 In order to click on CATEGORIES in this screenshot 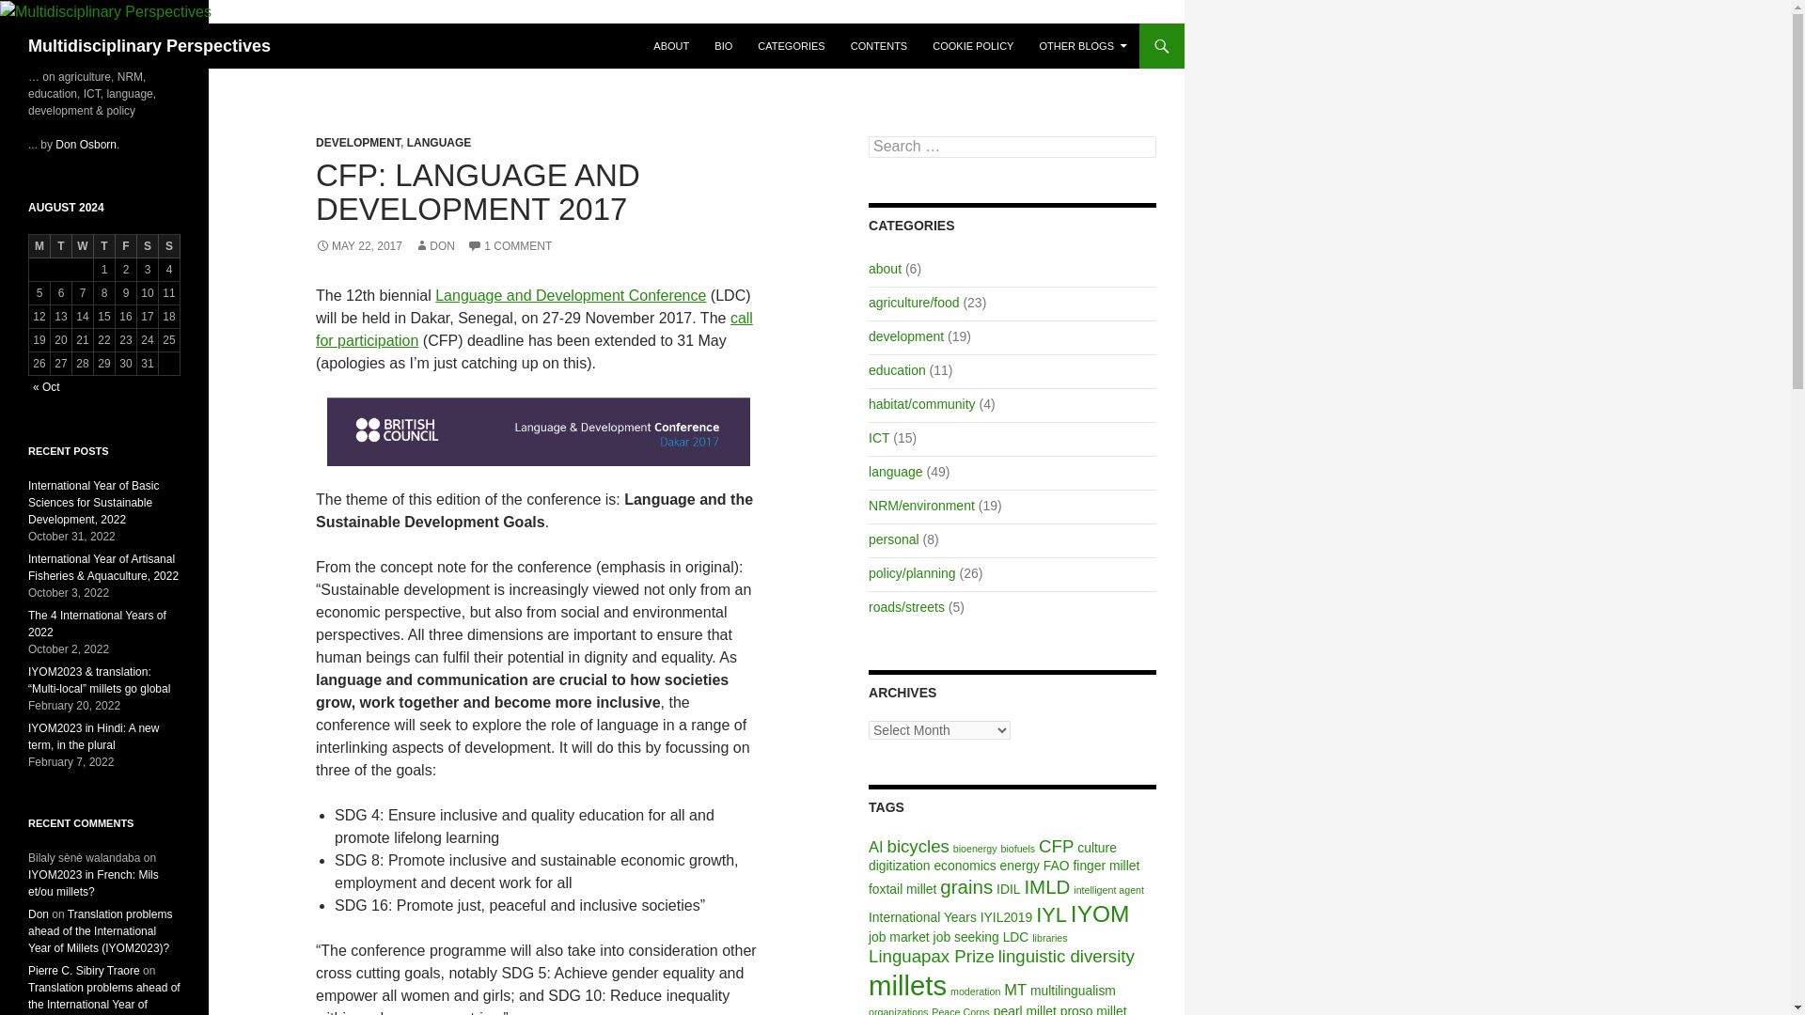, I will do `click(791, 45)`.